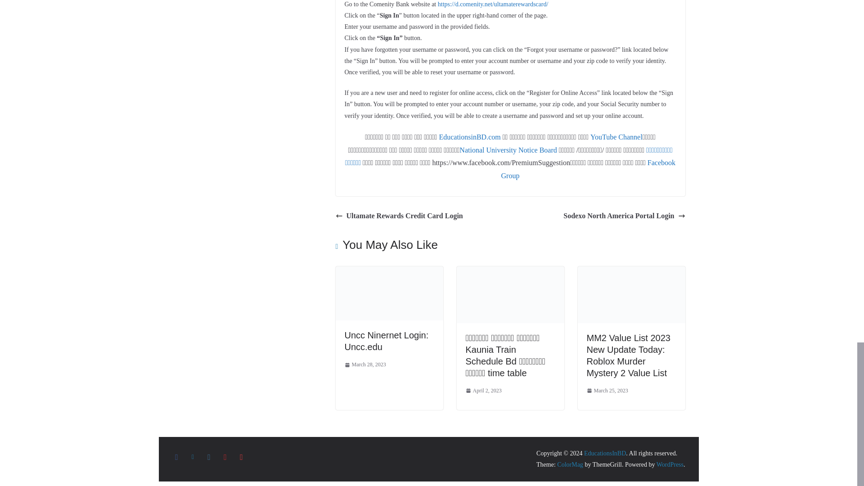 Image resolution: width=864 pixels, height=486 pixels. Describe the element at coordinates (389, 273) in the screenshot. I see `Uncc Ninernet Login: Uncc.edu` at that location.